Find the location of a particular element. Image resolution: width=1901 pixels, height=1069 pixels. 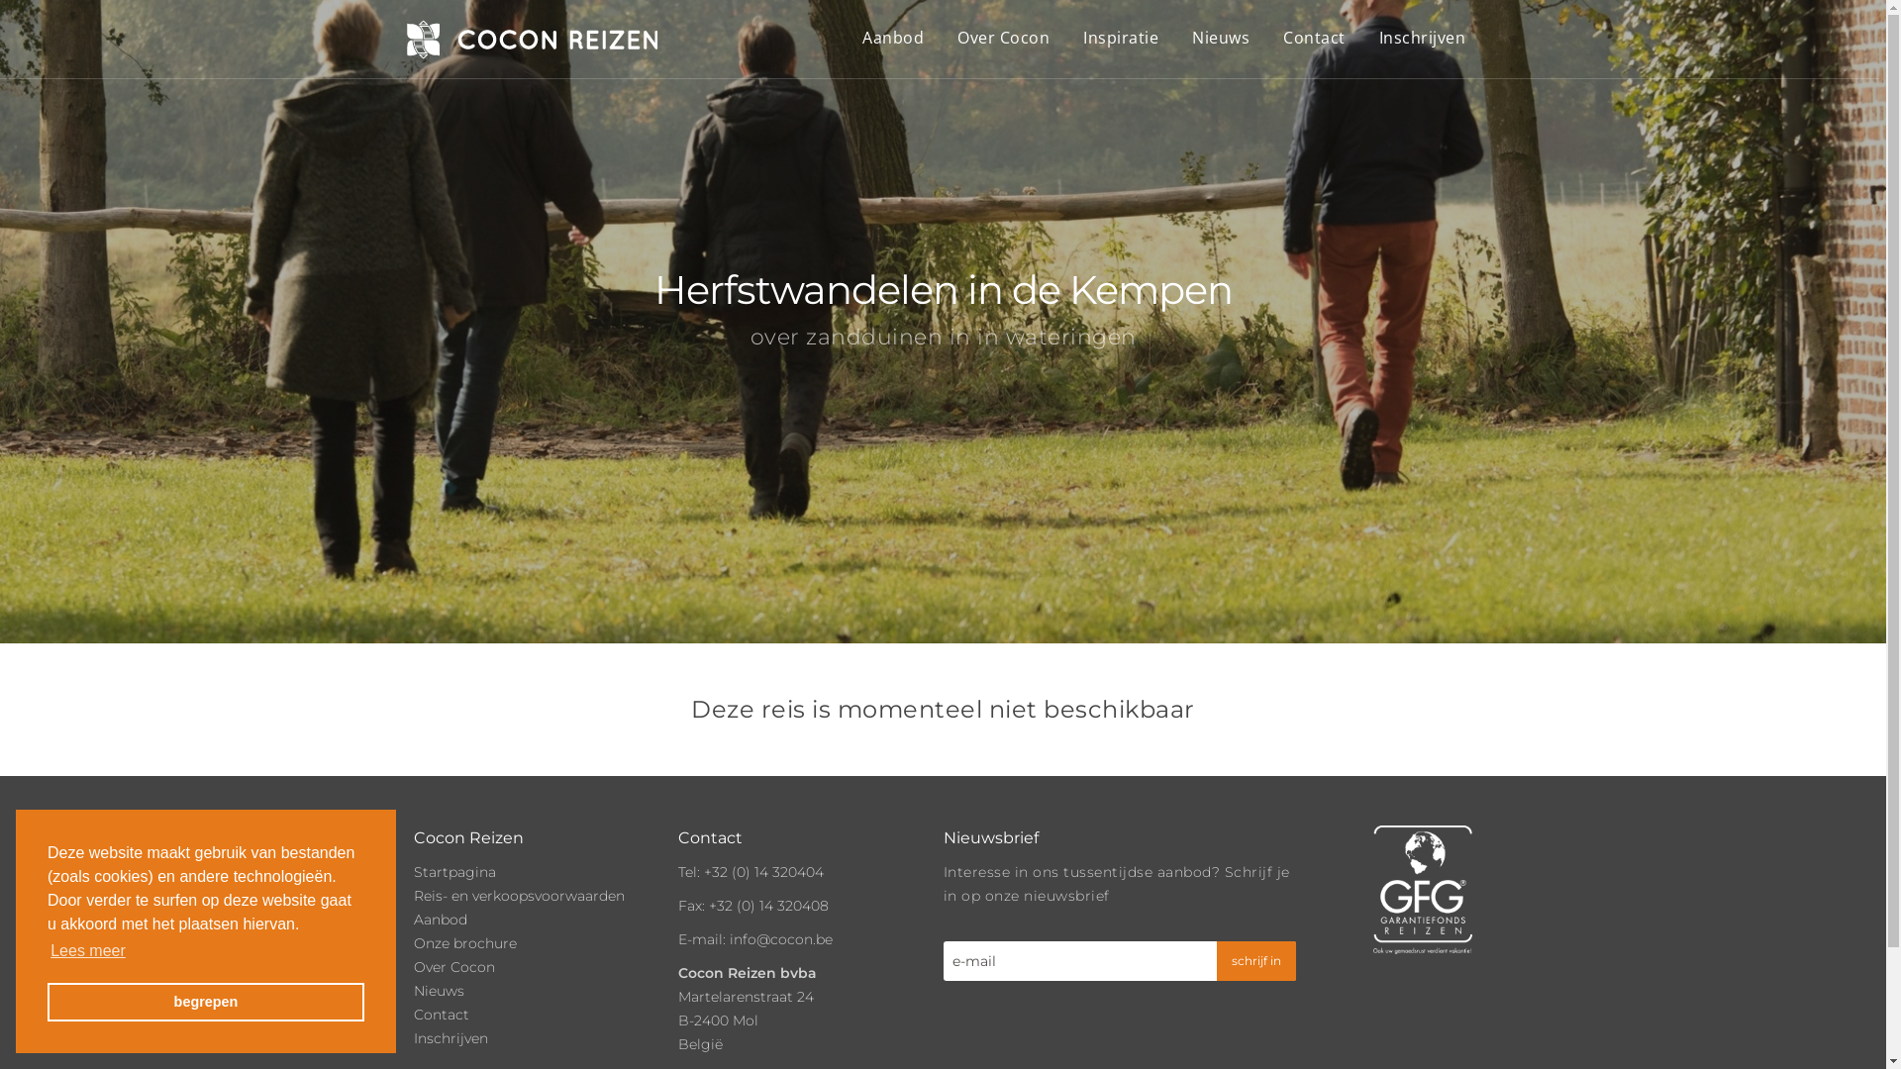

Inschrijven is located at coordinates (451, 1038).